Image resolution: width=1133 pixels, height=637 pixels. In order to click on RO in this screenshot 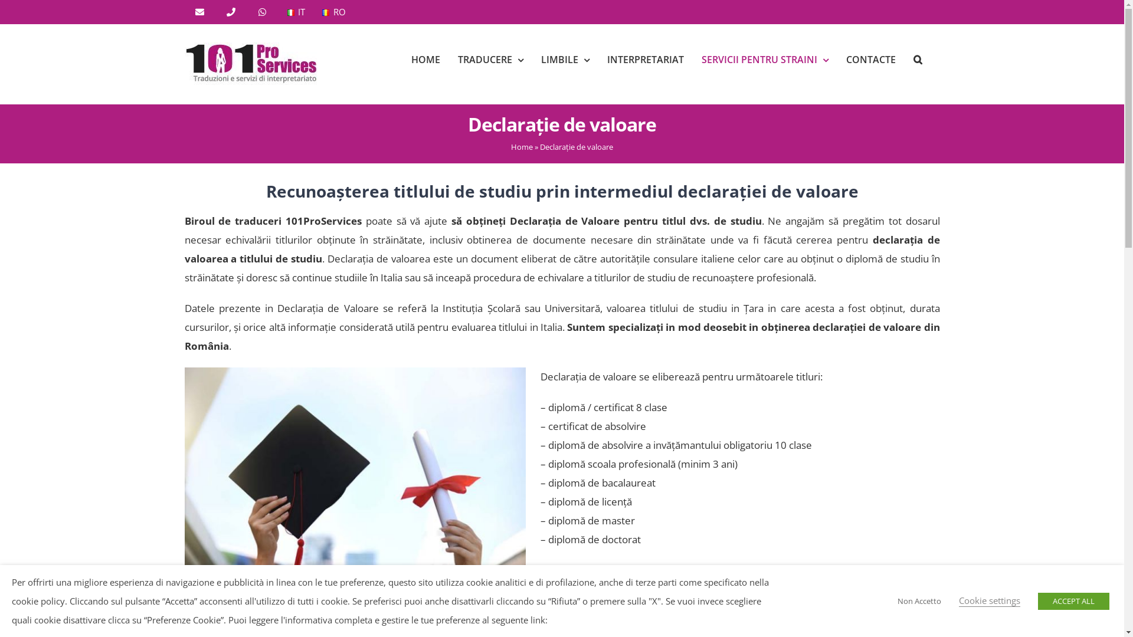, I will do `click(333, 12)`.